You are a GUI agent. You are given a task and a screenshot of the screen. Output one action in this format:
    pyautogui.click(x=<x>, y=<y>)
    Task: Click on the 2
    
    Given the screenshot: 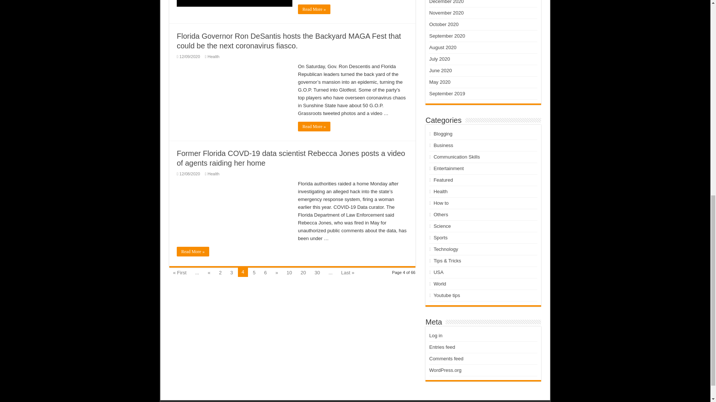 What is the action you would take?
    pyautogui.click(x=220, y=272)
    